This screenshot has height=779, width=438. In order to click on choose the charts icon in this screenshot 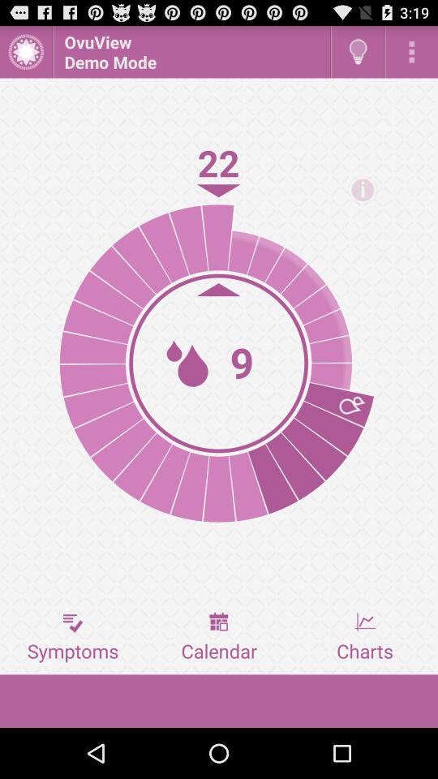, I will do `click(365, 637)`.